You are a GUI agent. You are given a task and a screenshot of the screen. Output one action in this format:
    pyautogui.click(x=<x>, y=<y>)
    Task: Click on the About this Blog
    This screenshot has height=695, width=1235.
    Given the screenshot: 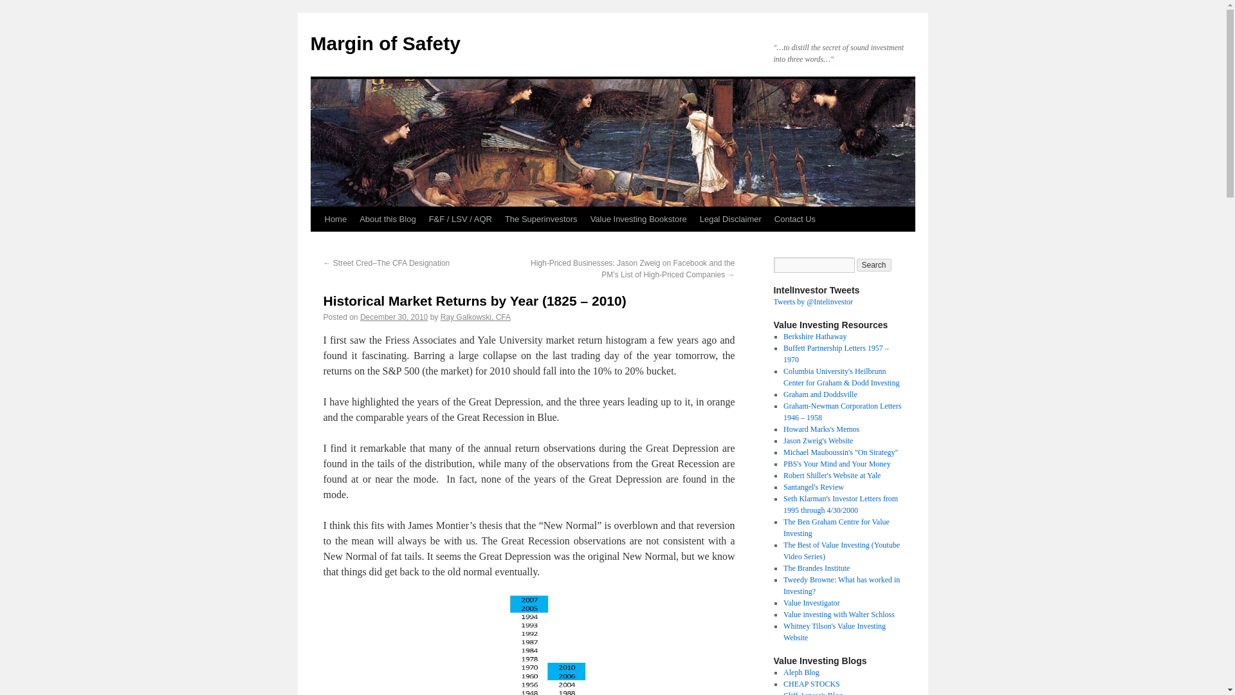 What is the action you would take?
    pyautogui.click(x=387, y=219)
    